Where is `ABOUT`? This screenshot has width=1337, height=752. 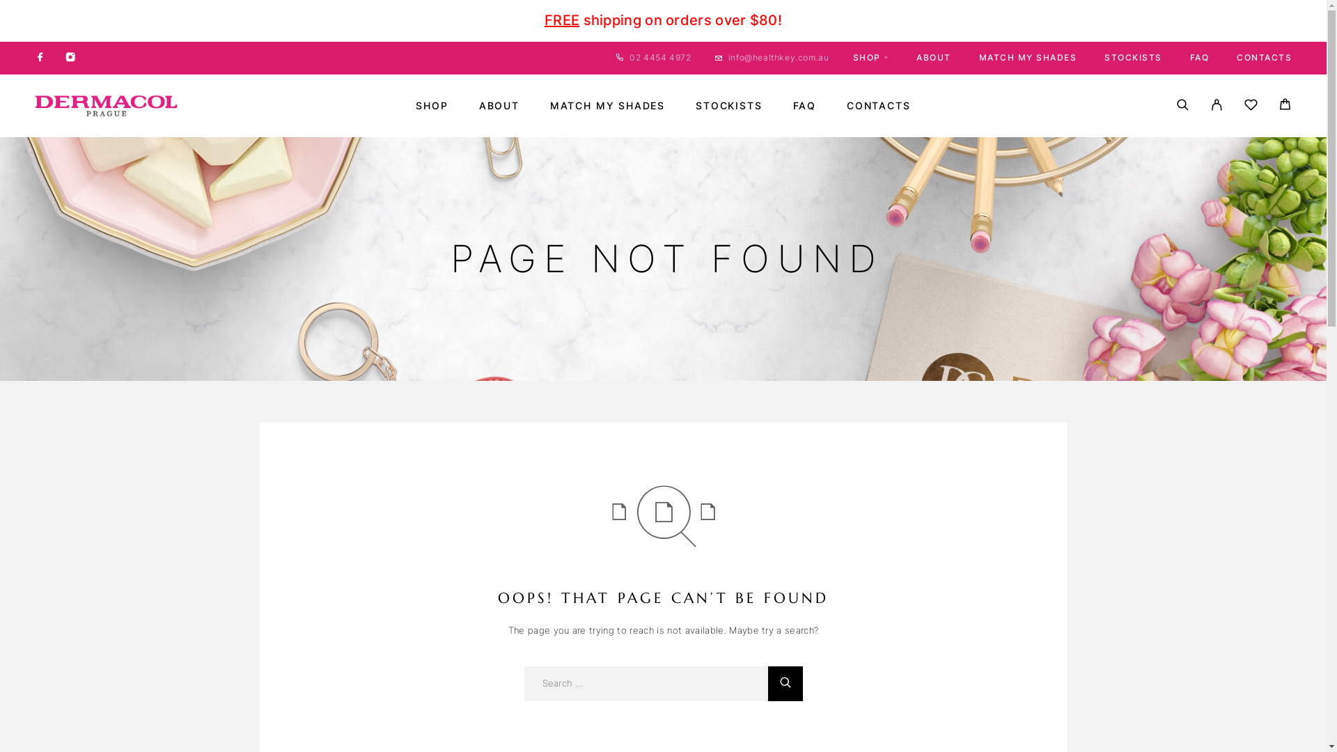
ABOUT is located at coordinates (934, 57).